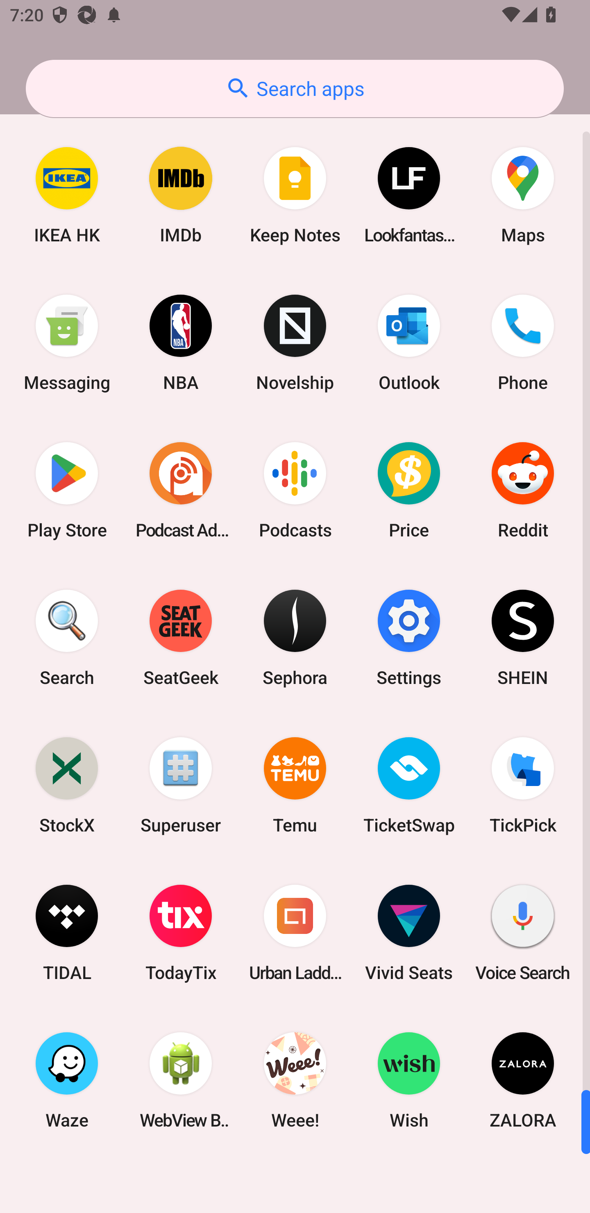 The height and width of the screenshot is (1213, 590). What do you see at coordinates (181, 343) in the screenshot?
I see `NBA` at bounding box center [181, 343].